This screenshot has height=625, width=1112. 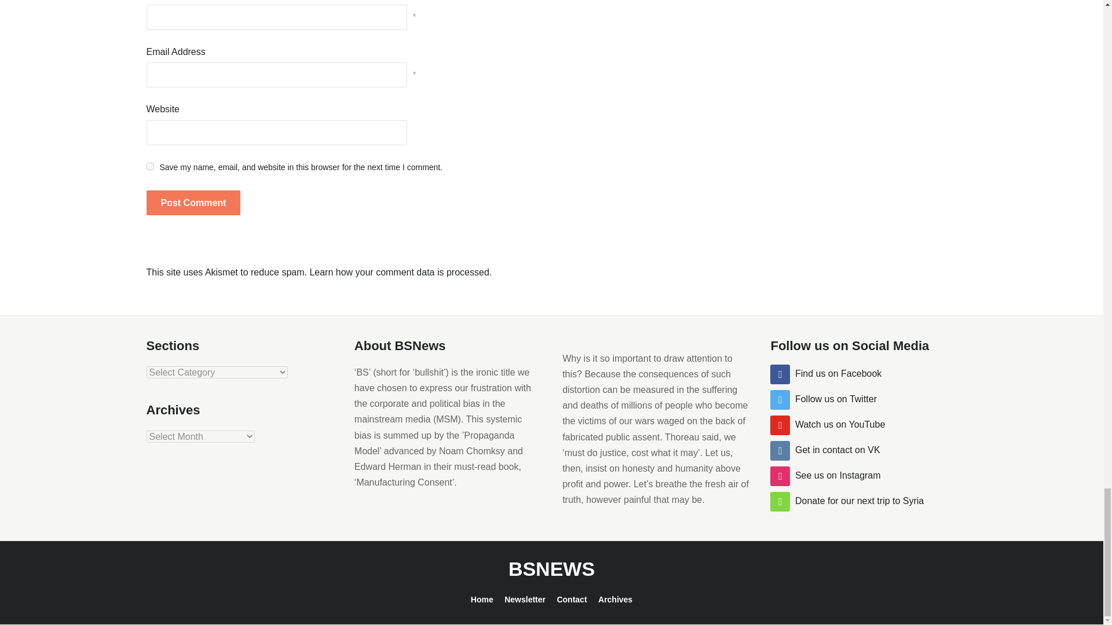 I want to click on yes, so click(x=149, y=166).